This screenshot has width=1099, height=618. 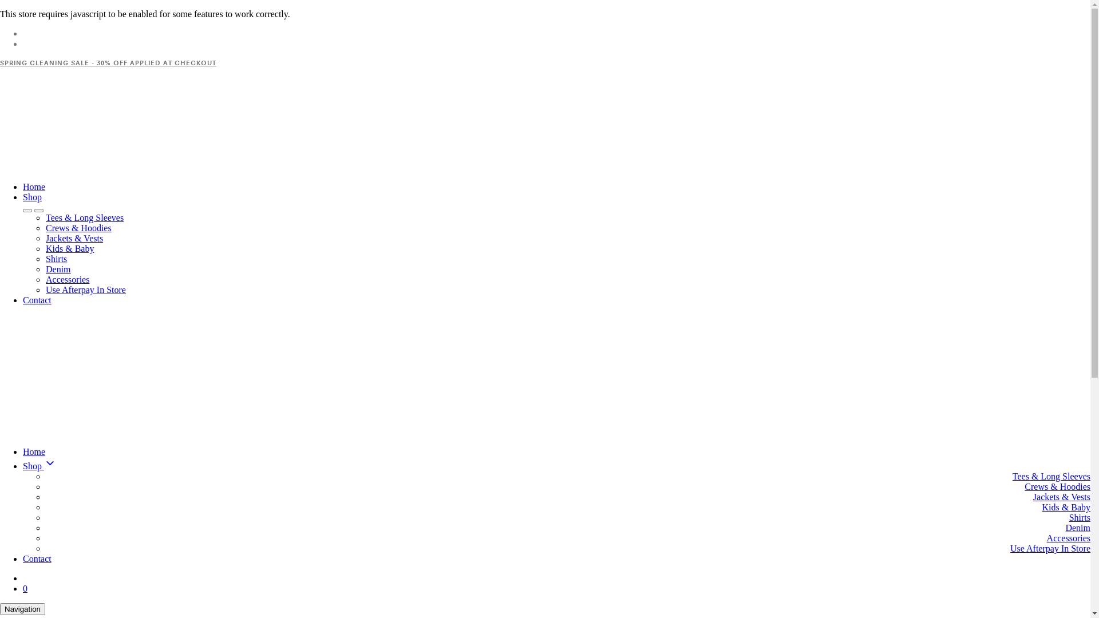 I want to click on Use Afterpay In Store, so click(x=1050, y=548).